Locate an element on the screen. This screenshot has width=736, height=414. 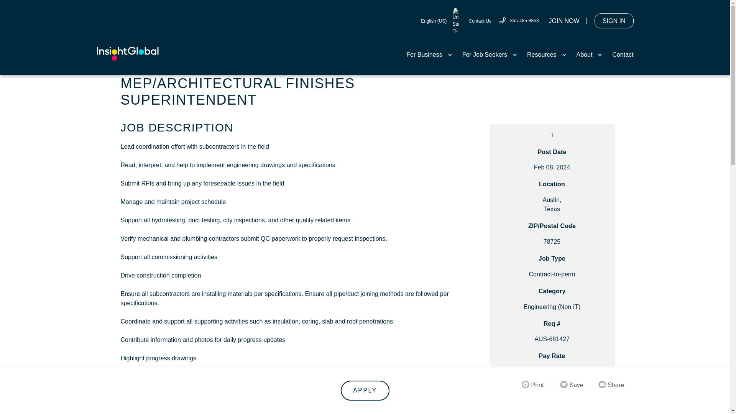
Sign up as a new user is located at coordinates (564, 21).